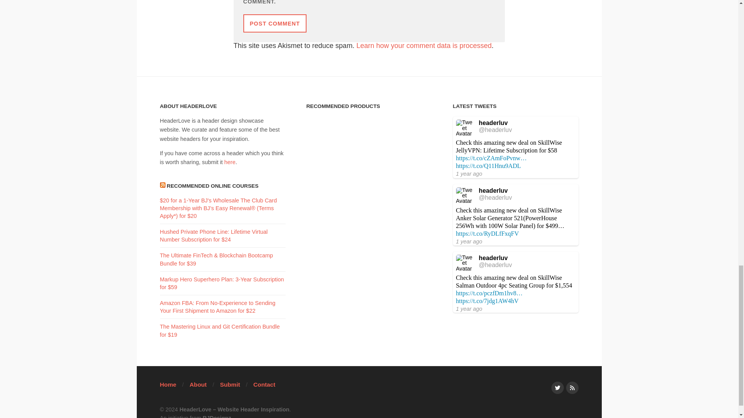 The width and height of the screenshot is (744, 418). I want to click on HeaderLove, so click(234, 409).